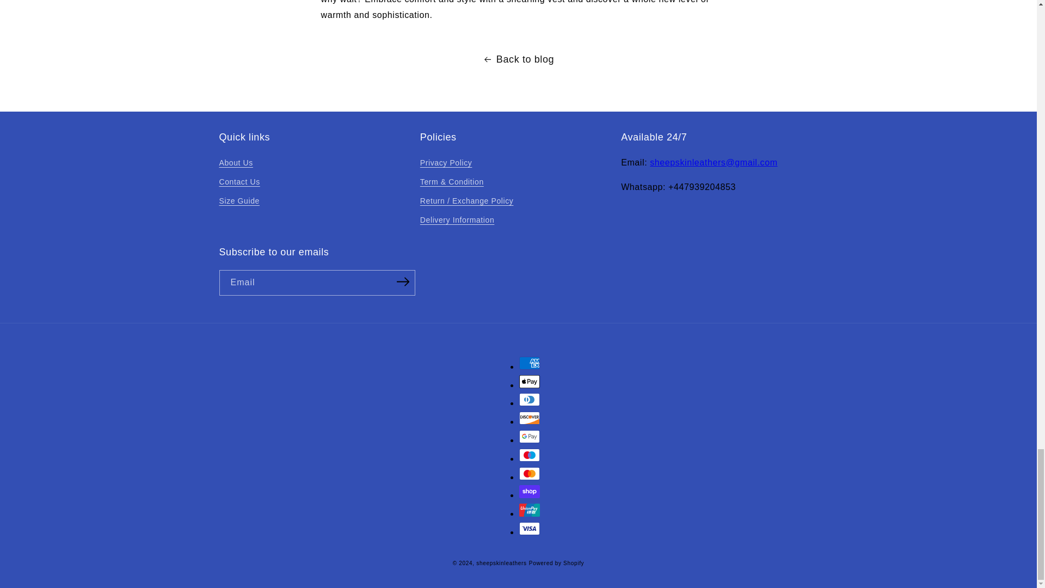 The image size is (1045, 588). Describe the element at coordinates (530, 437) in the screenshot. I see `Google Pay` at that location.